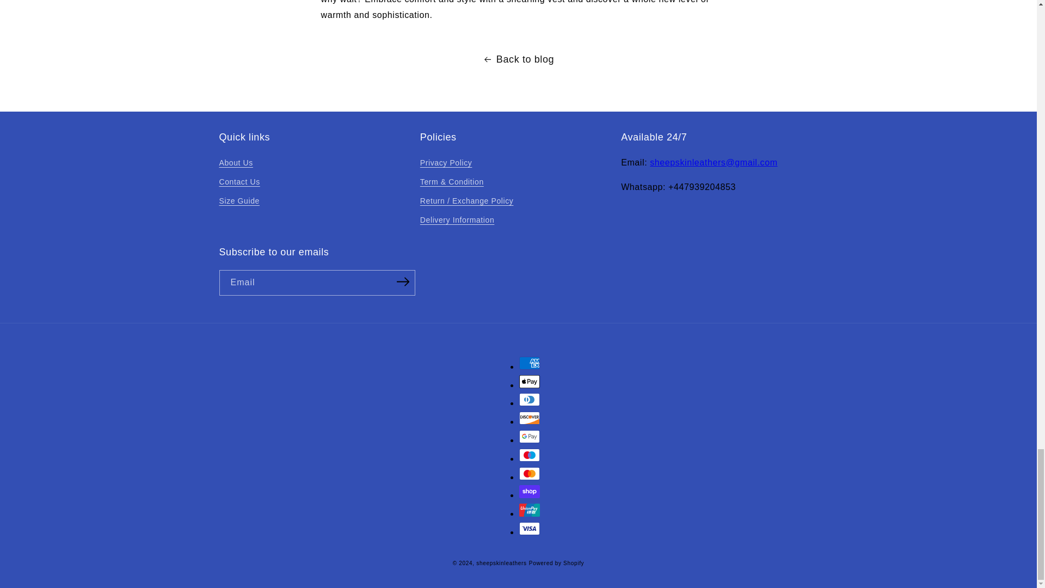 The image size is (1045, 588). Describe the element at coordinates (530, 437) in the screenshot. I see `Google Pay` at that location.